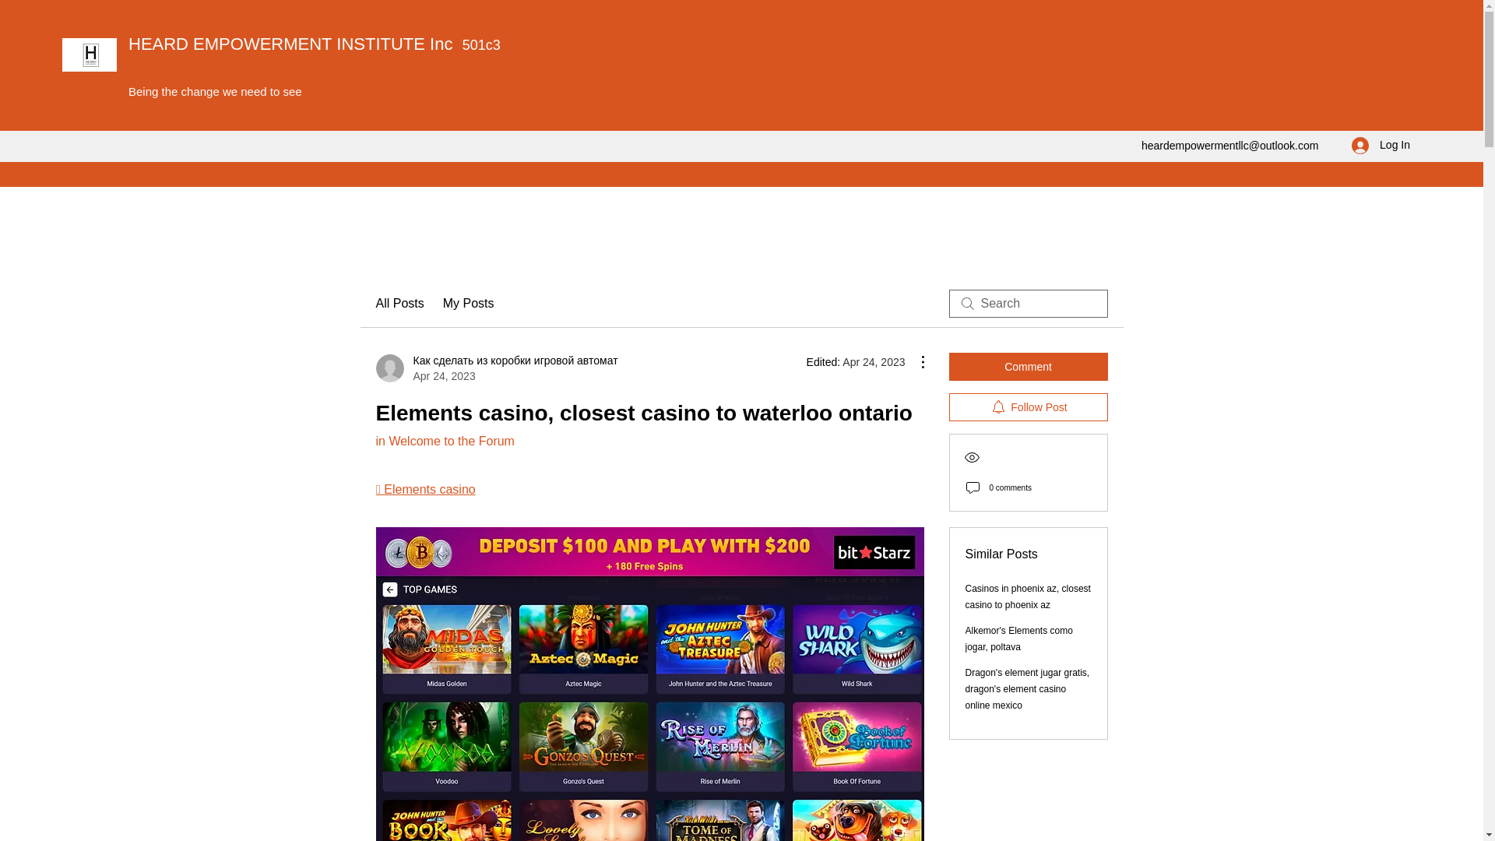 This screenshot has height=841, width=1495. What do you see at coordinates (1019, 639) in the screenshot?
I see `Alkemor's Elements como jogar, poltava` at bounding box center [1019, 639].